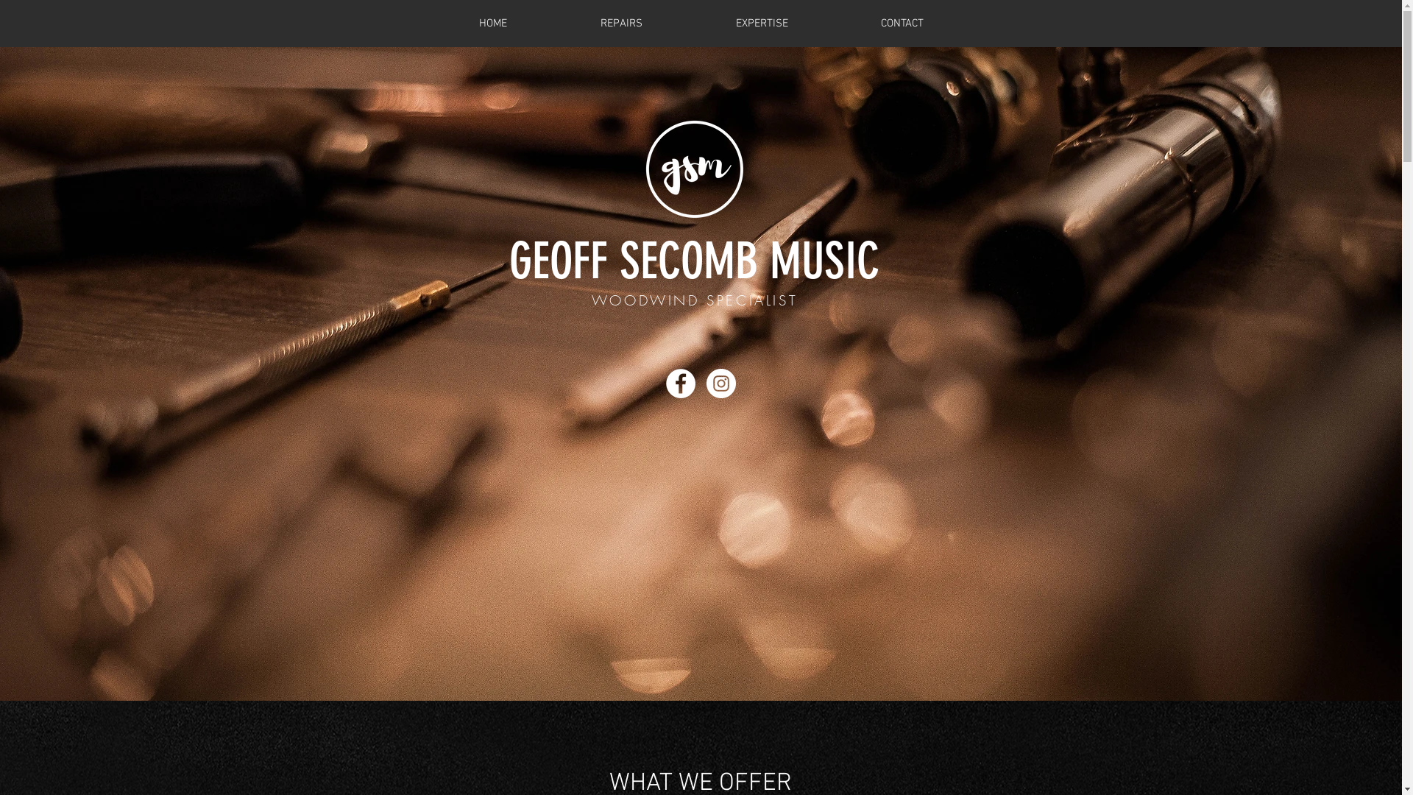 Image resolution: width=1413 pixels, height=795 pixels. What do you see at coordinates (621, 24) in the screenshot?
I see `REPAIRS` at bounding box center [621, 24].